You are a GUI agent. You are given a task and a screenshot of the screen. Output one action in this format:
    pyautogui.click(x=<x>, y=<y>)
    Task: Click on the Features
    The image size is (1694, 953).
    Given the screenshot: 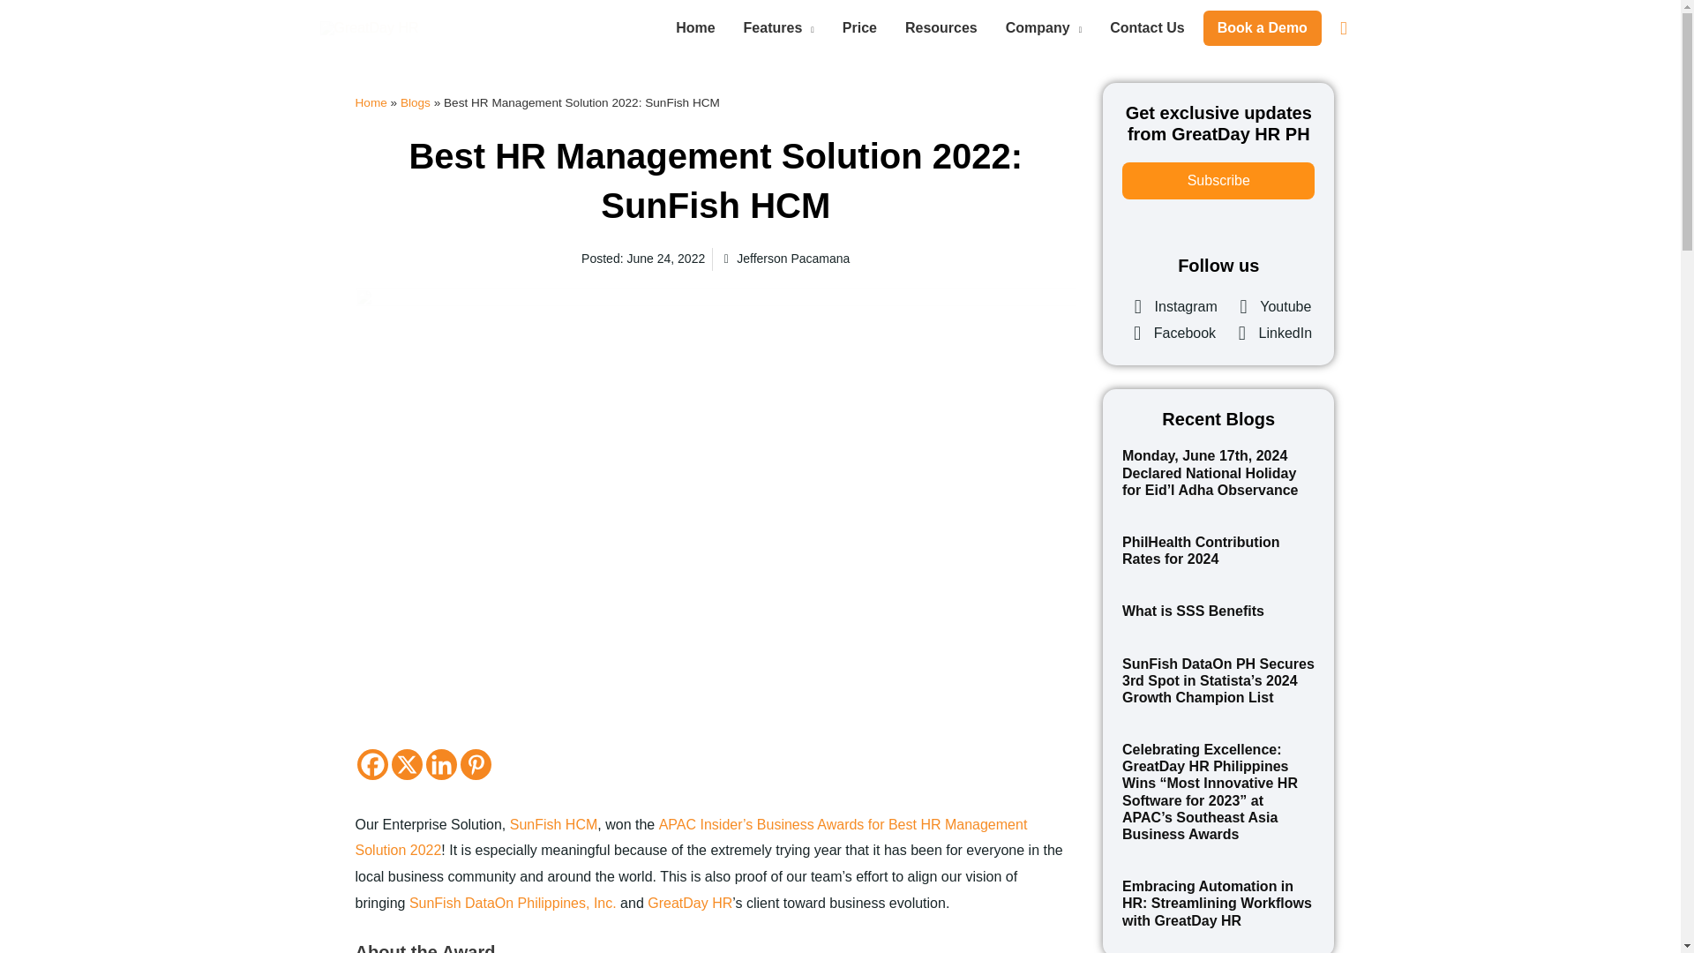 What is the action you would take?
    pyautogui.click(x=778, y=28)
    